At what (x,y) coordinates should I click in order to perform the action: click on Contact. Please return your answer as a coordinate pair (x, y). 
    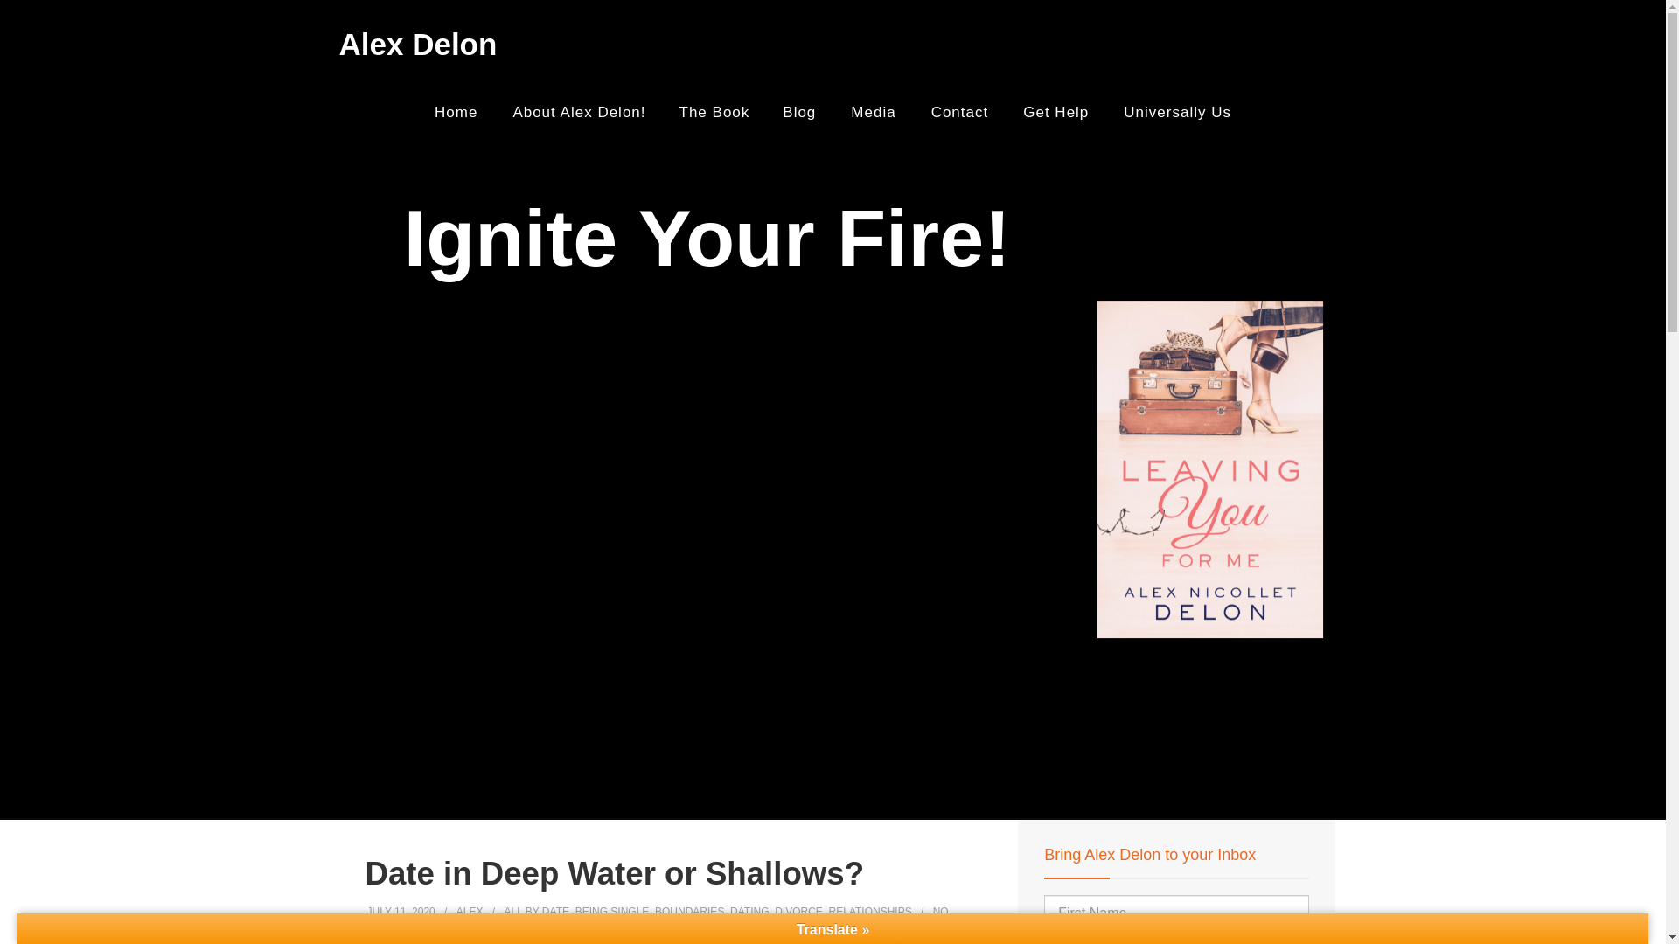
    Looking at the image, I should click on (959, 112).